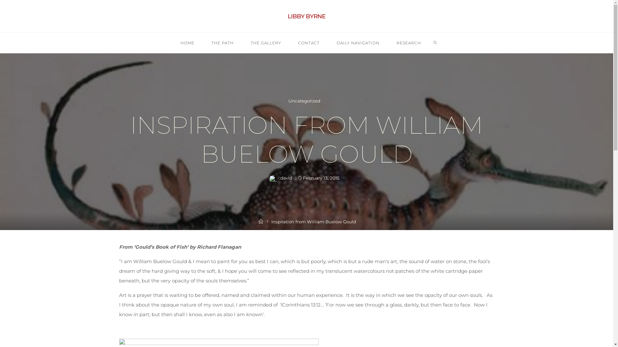 The height and width of the screenshot is (347, 618). What do you see at coordinates (266, 43) in the screenshot?
I see `THE GALLERY` at bounding box center [266, 43].